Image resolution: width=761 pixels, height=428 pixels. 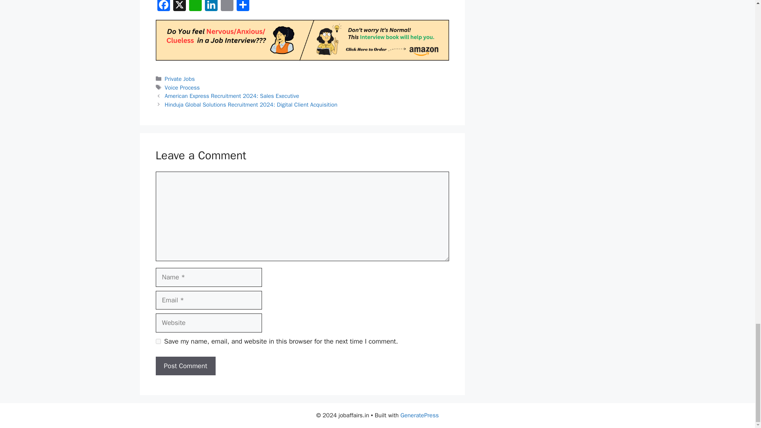 What do you see at coordinates (179, 6) in the screenshot?
I see `X` at bounding box center [179, 6].